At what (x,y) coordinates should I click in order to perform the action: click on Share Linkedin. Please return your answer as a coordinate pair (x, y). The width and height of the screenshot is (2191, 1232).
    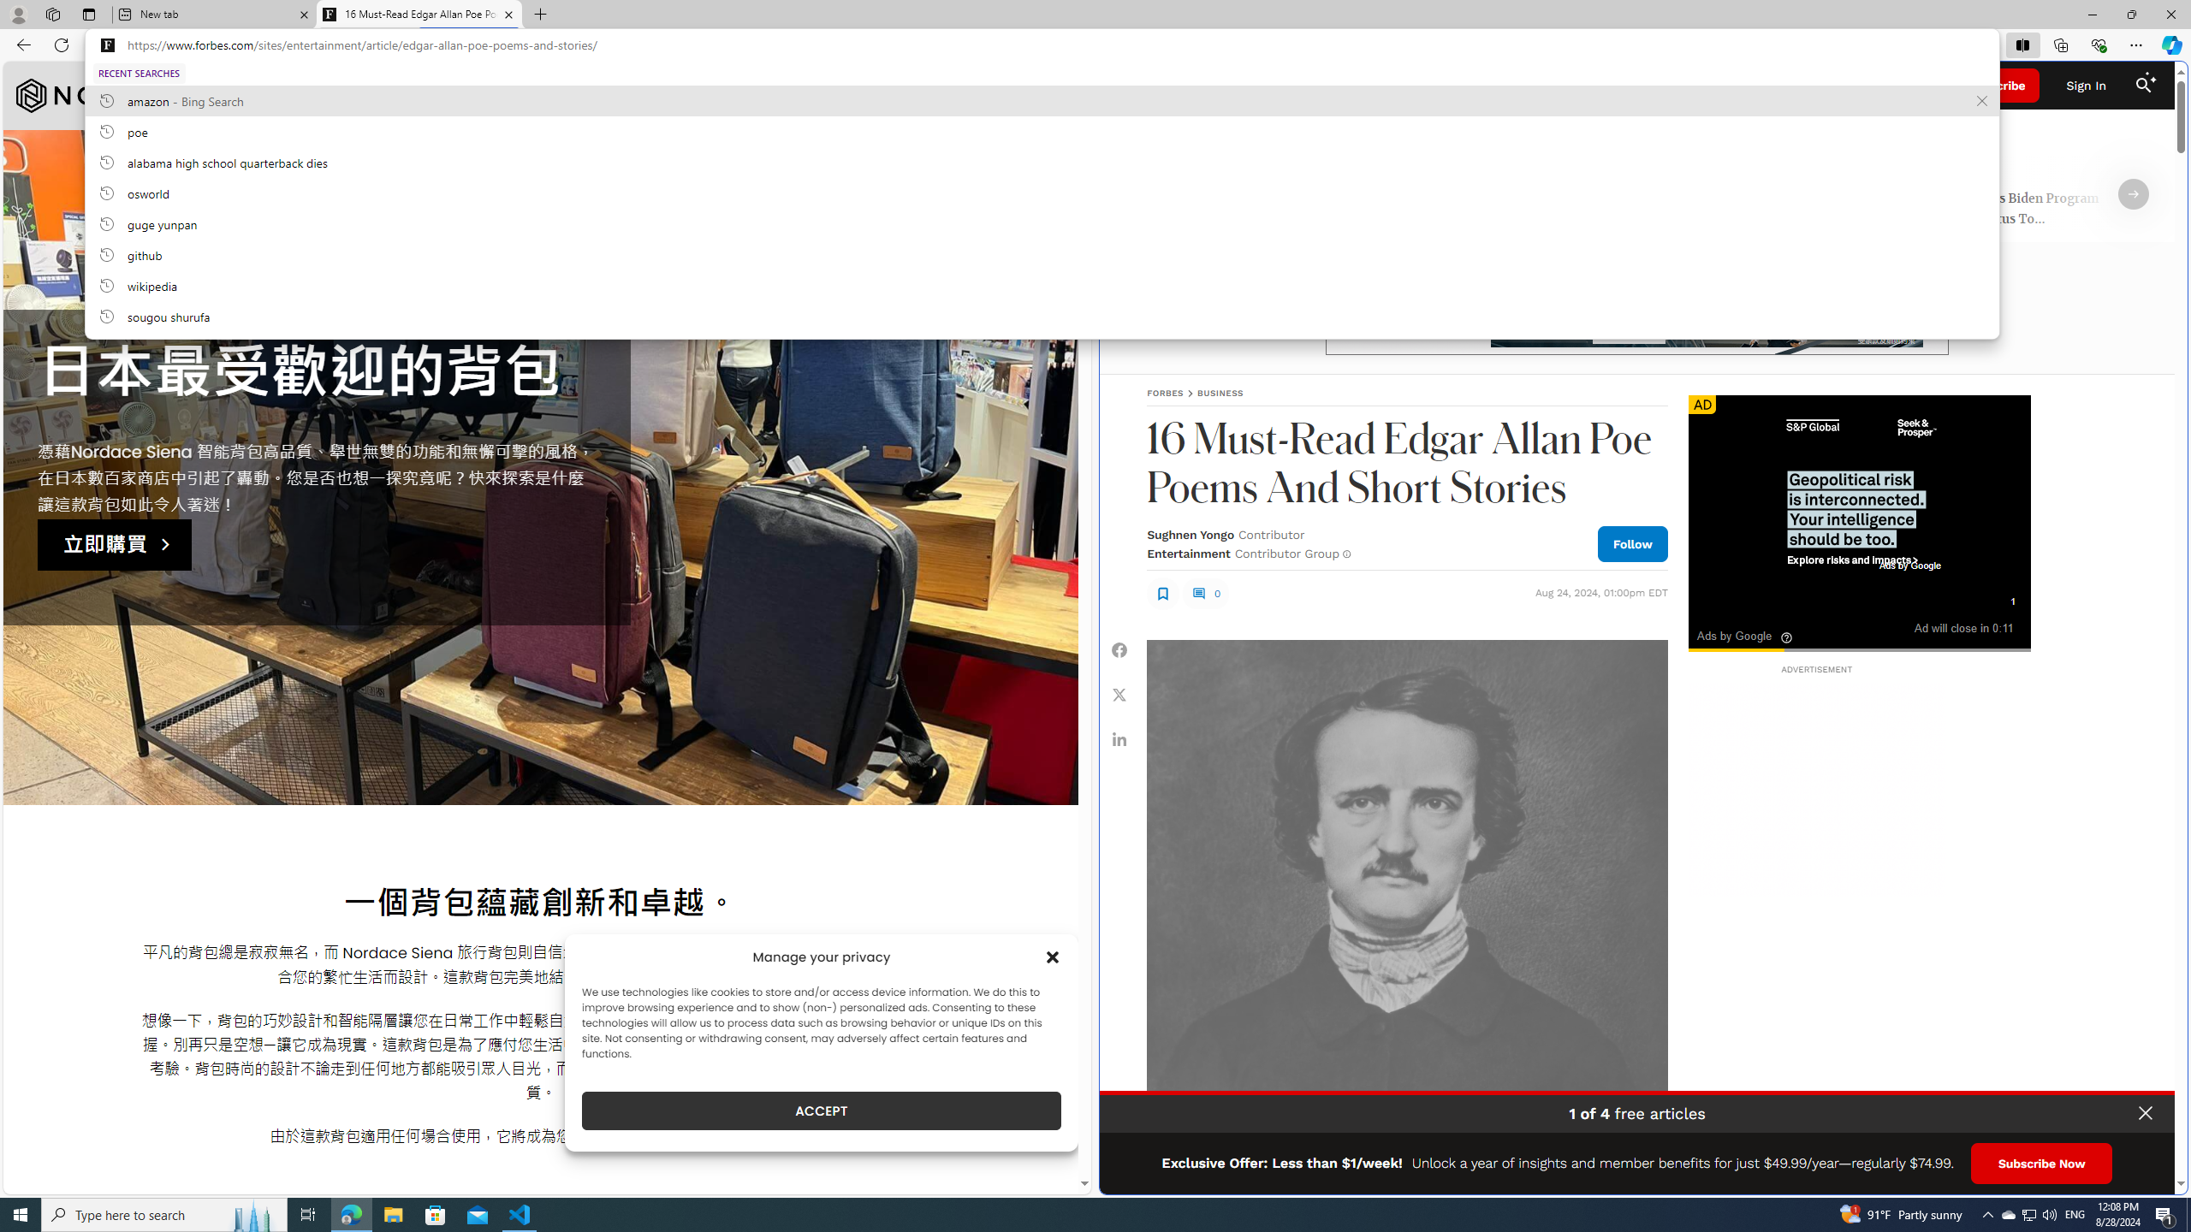
    Looking at the image, I should click on (1119, 738).